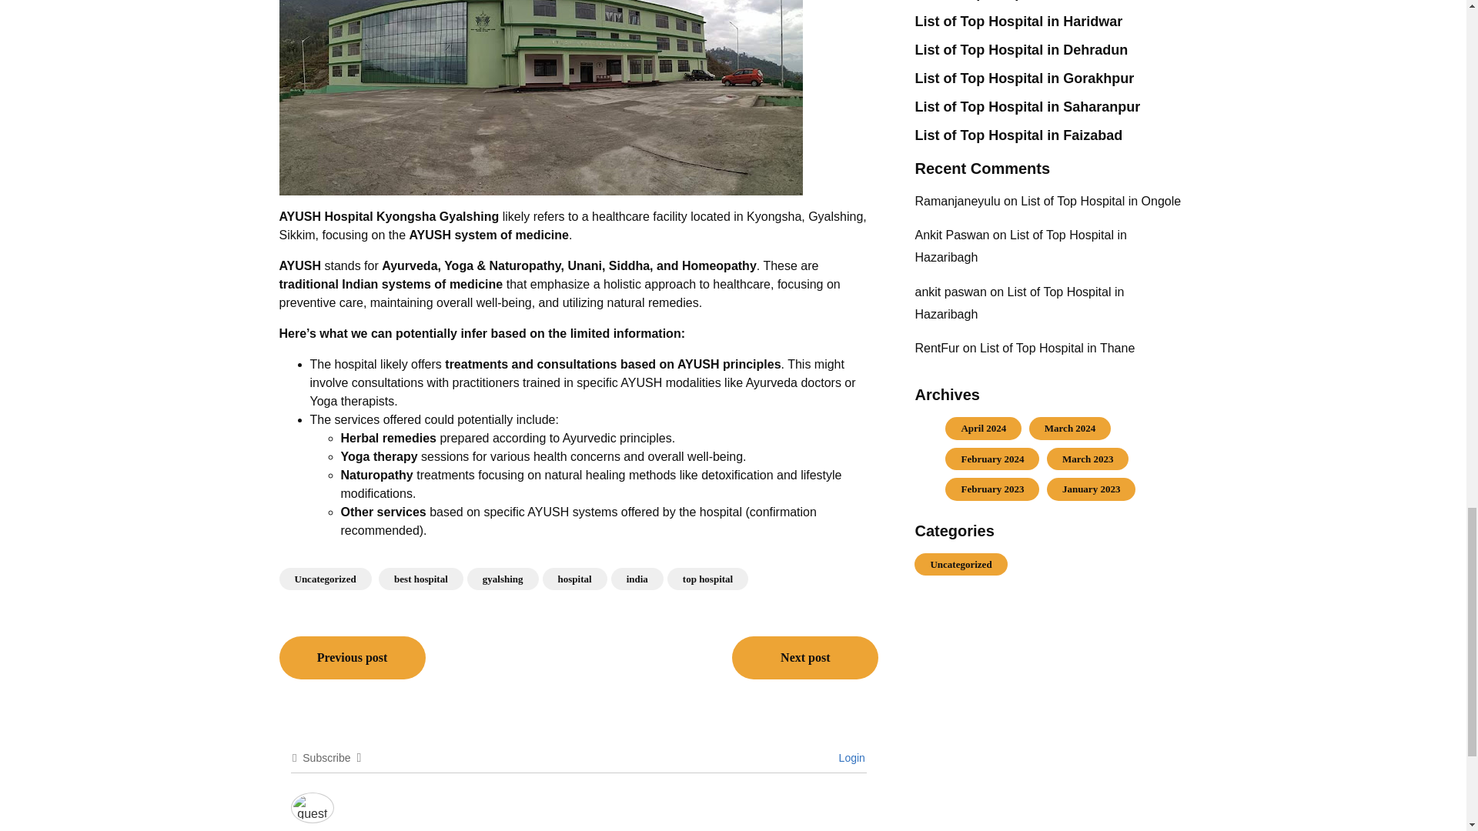  What do you see at coordinates (325, 579) in the screenshot?
I see `Uncategorized` at bounding box center [325, 579].